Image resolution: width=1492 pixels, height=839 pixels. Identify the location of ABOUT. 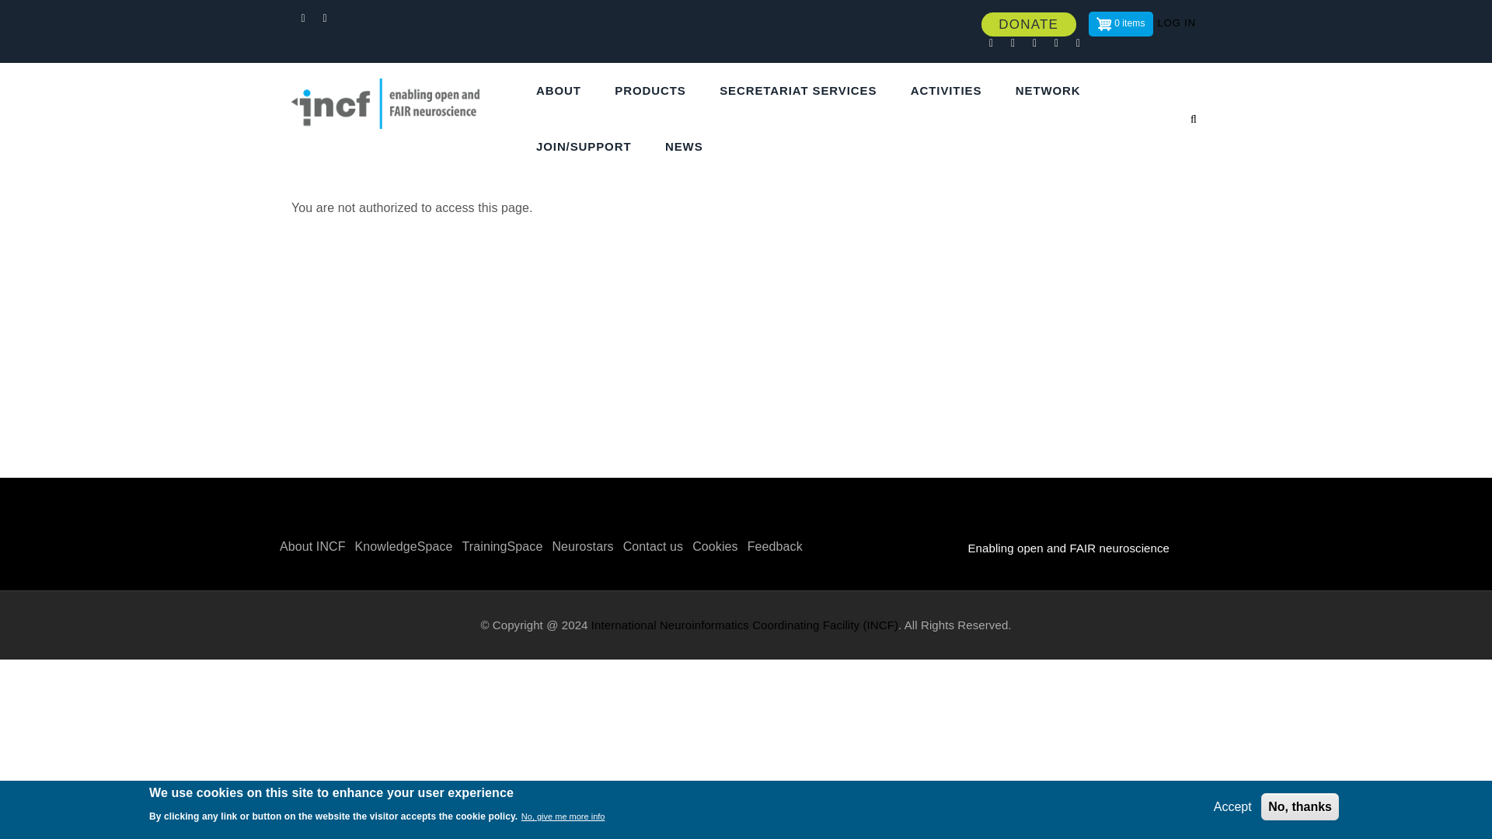
(563, 91).